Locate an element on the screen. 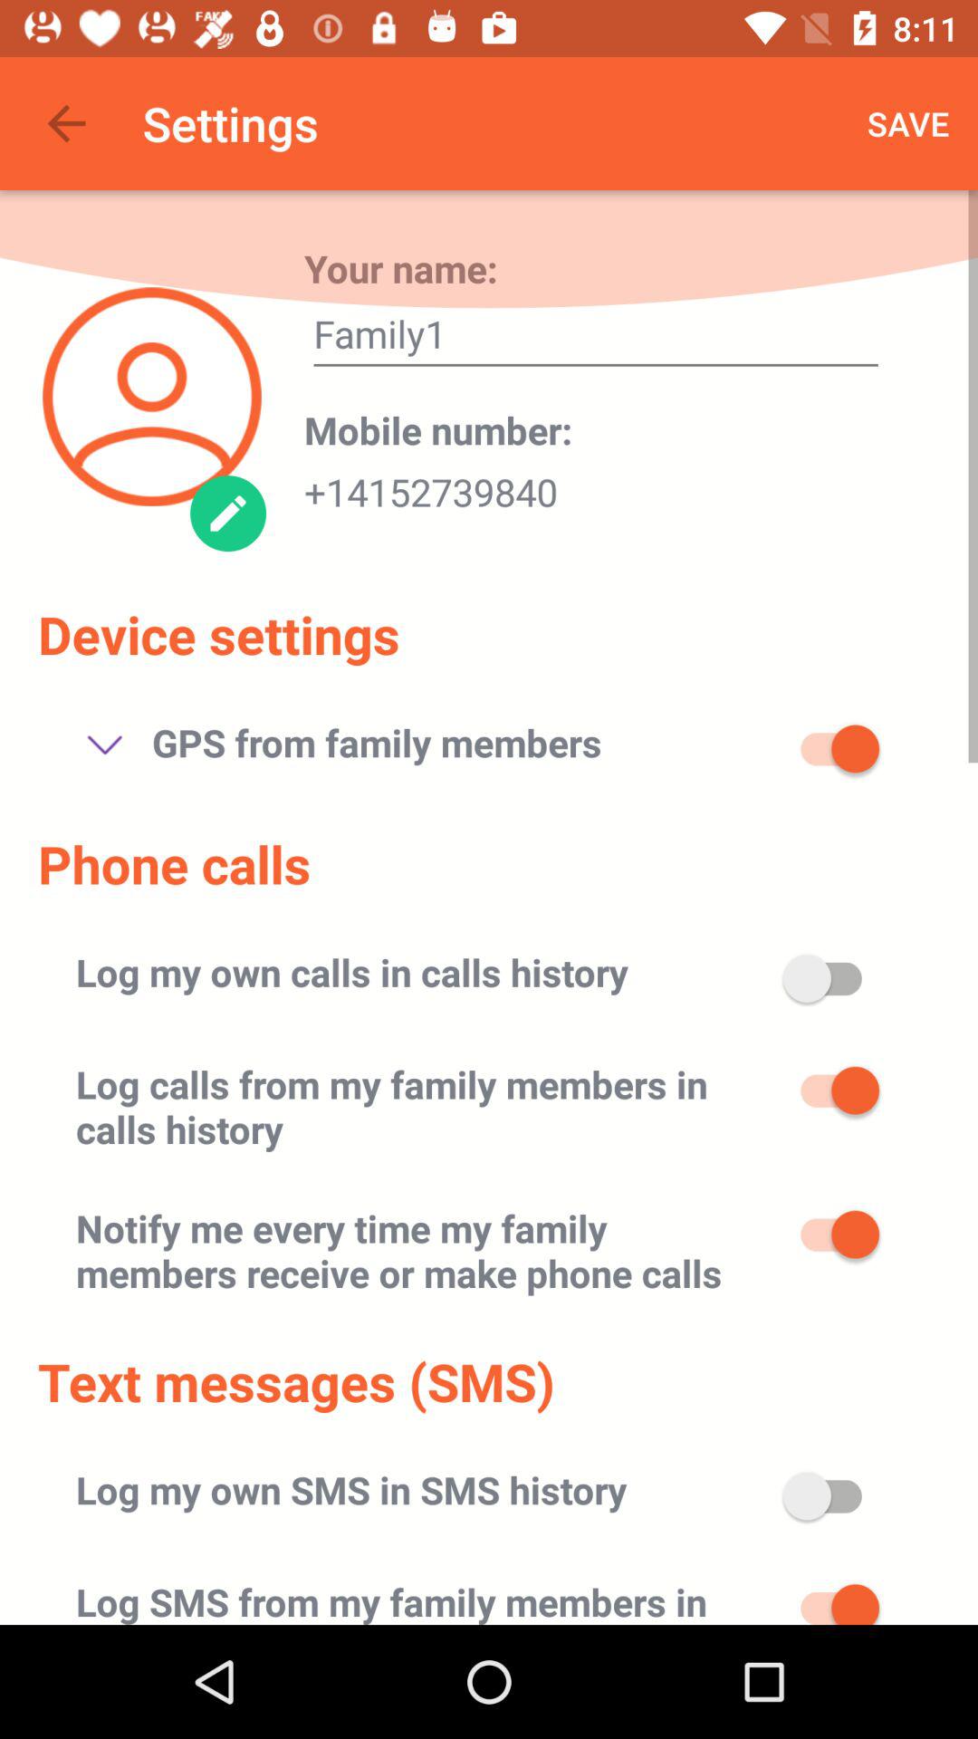 This screenshot has height=1739, width=978. press the save is located at coordinates (908, 123).